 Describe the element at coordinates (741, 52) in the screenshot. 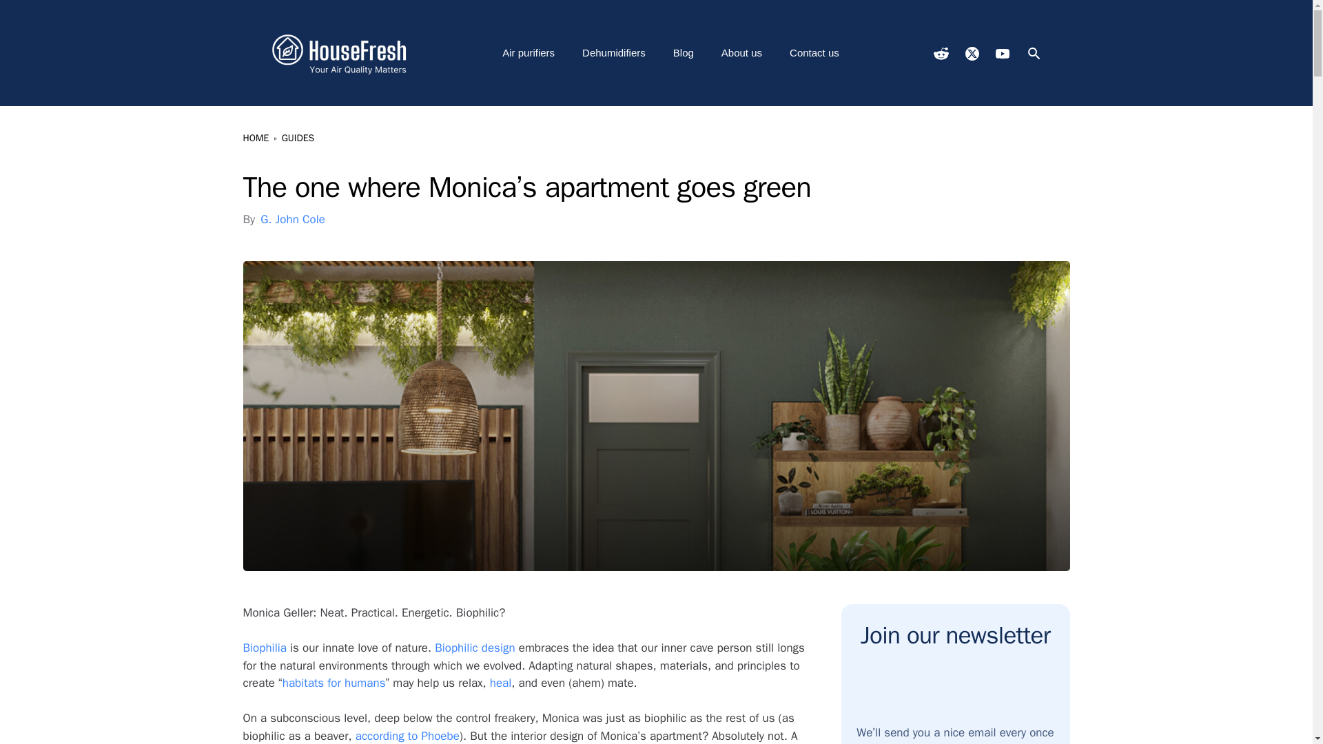

I see `About us` at that location.